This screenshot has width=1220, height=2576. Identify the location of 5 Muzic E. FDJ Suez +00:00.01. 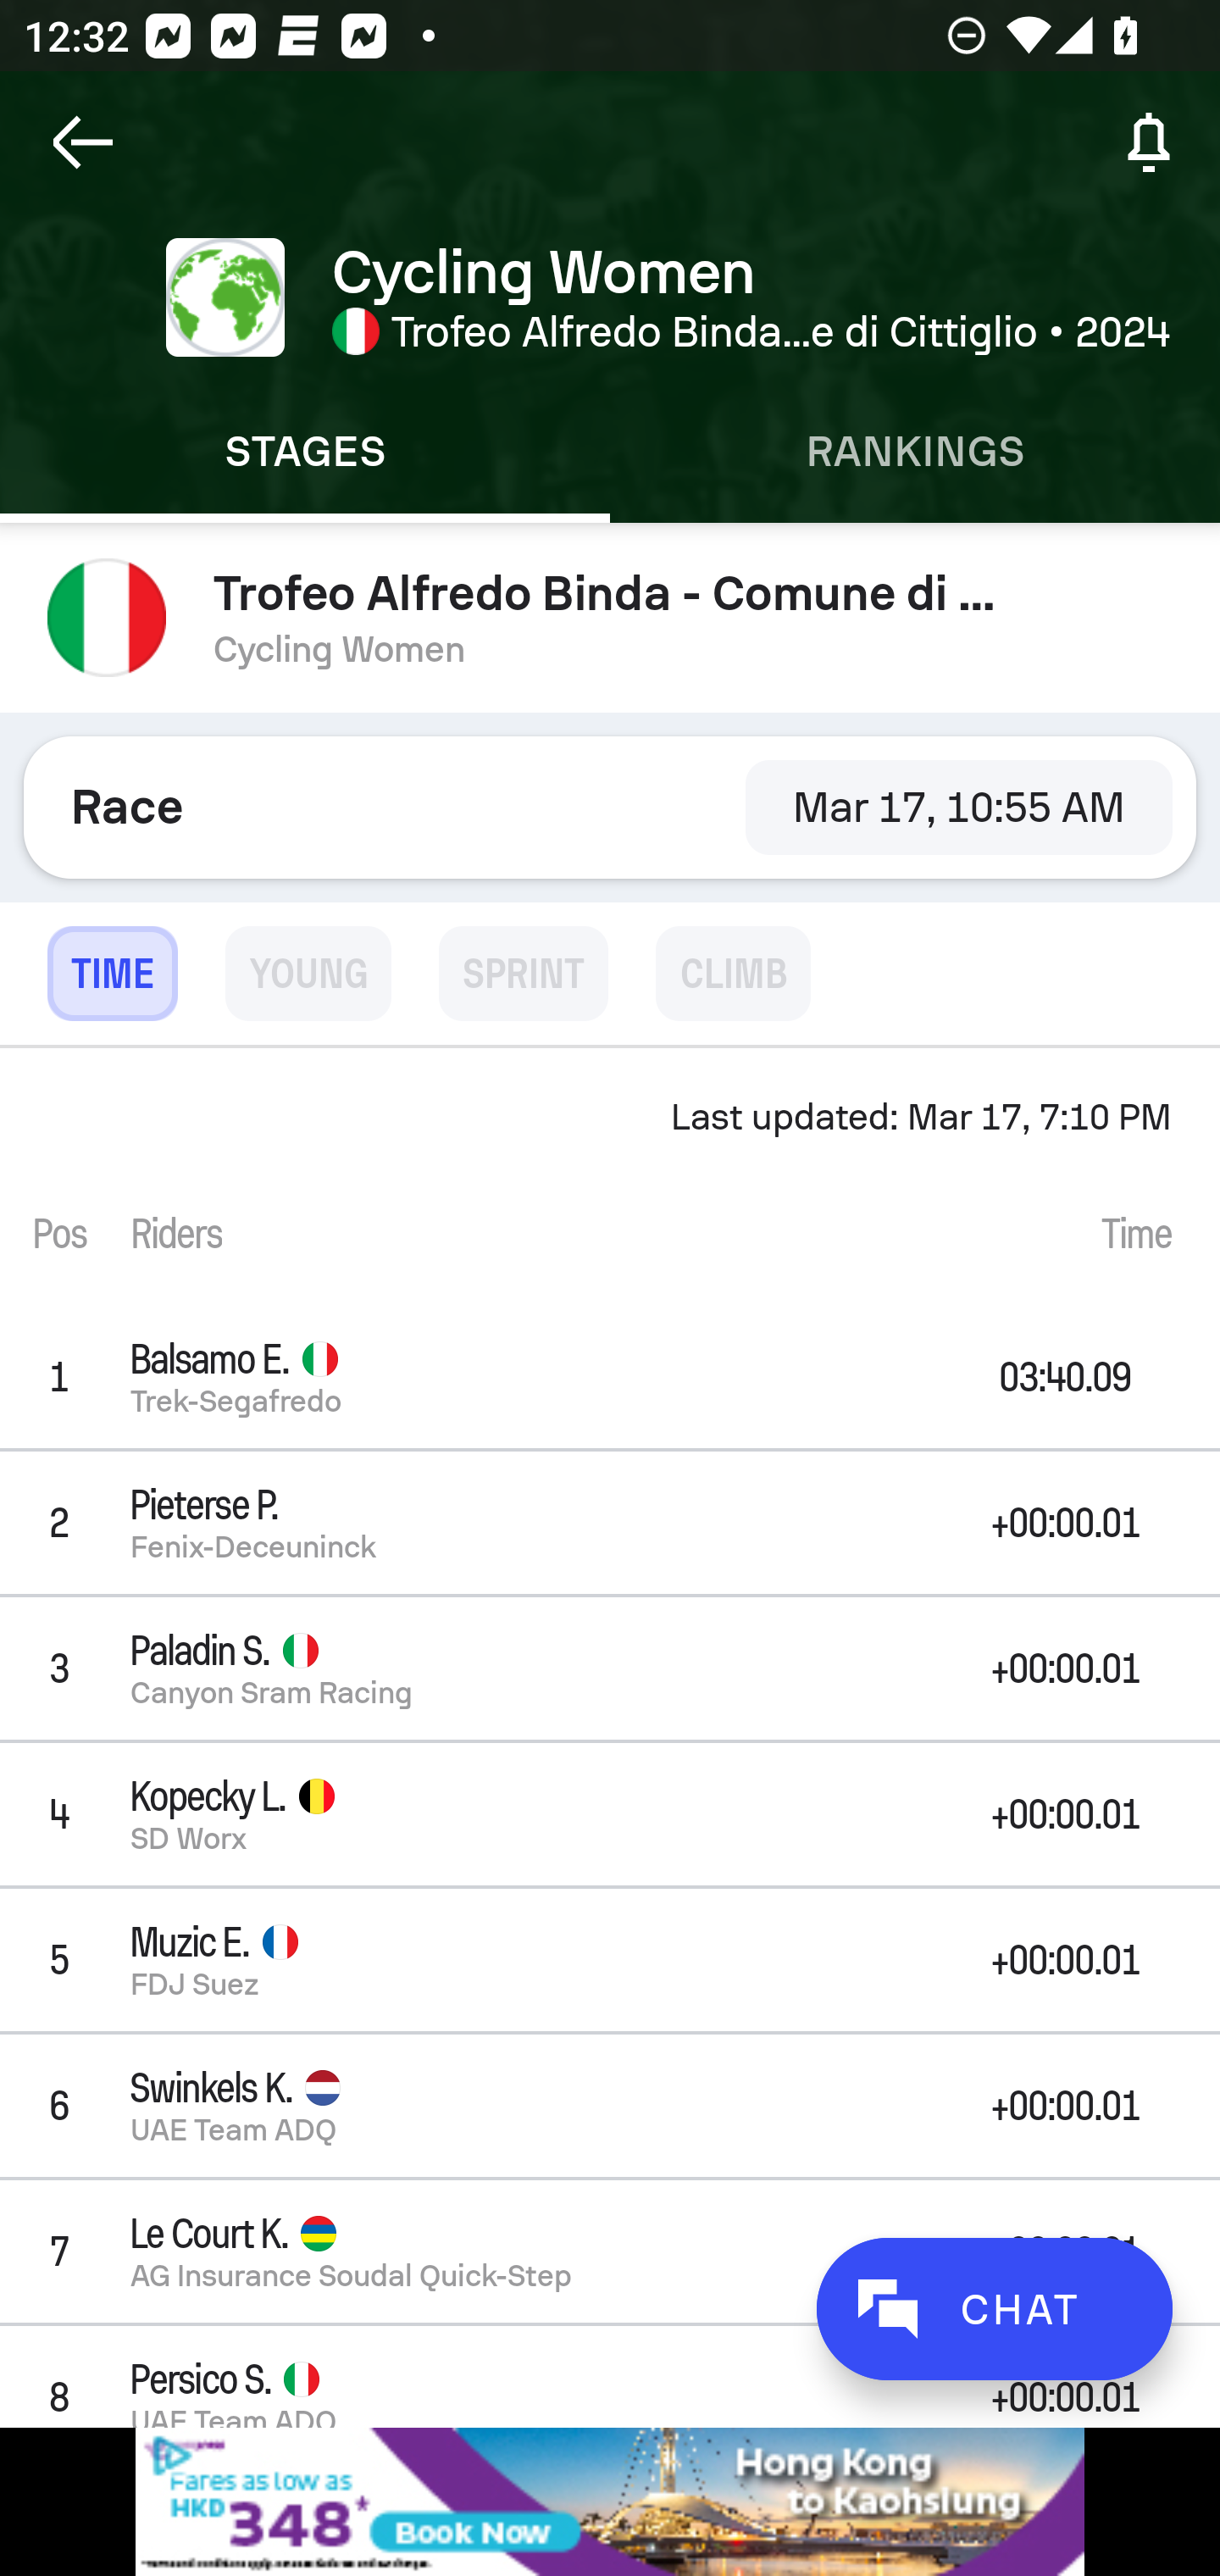
(610, 1959).